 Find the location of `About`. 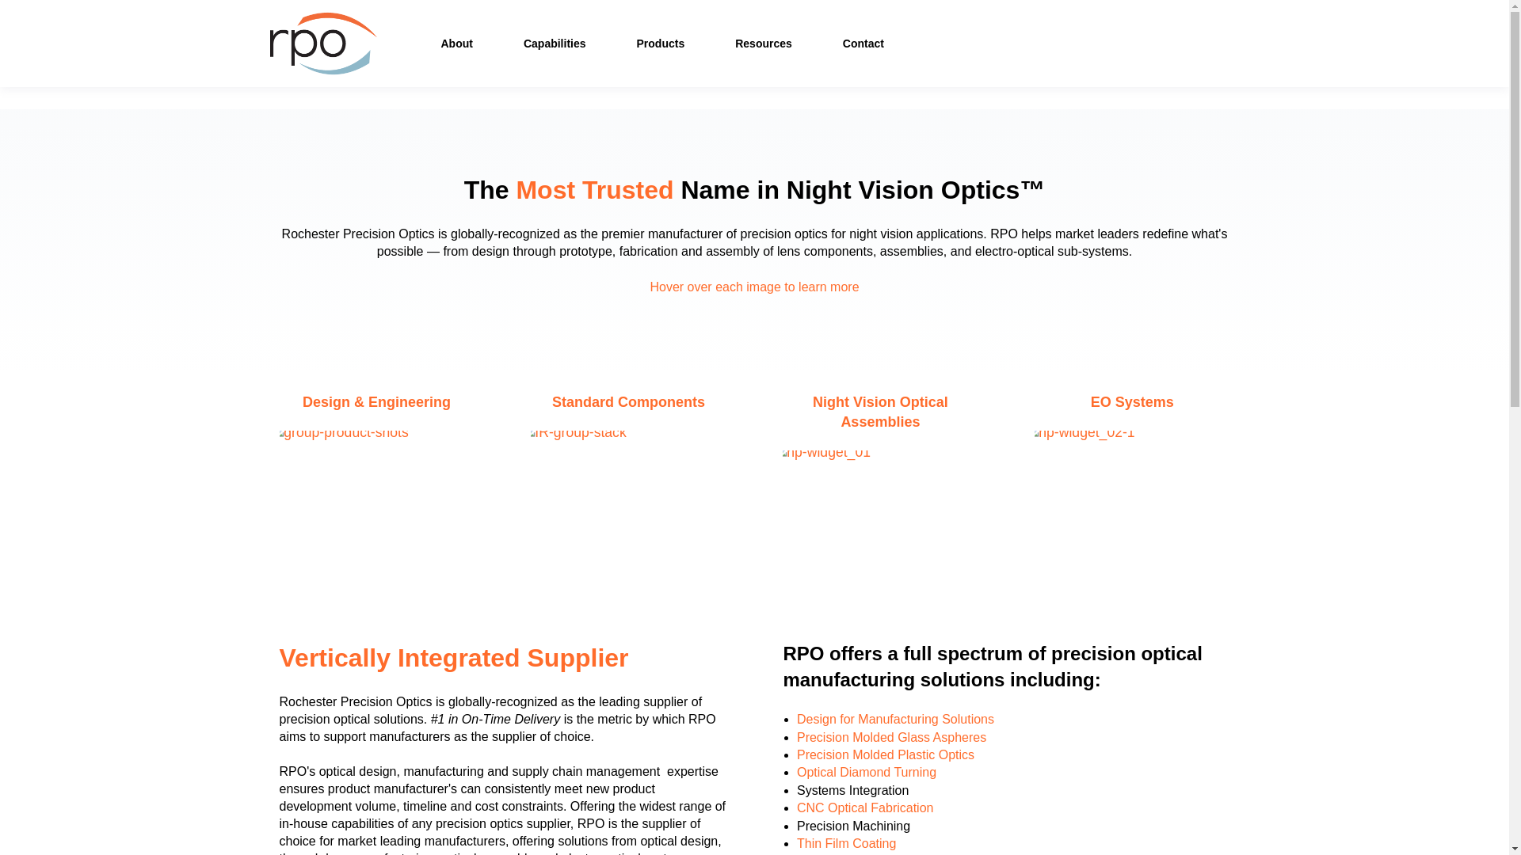

About is located at coordinates (456, 43).